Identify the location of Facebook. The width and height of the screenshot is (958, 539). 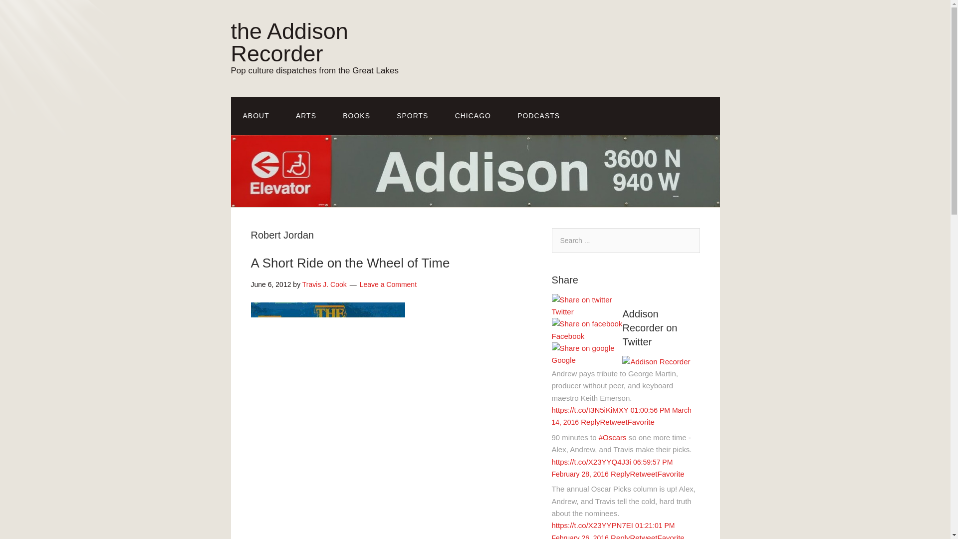
(587, 336).